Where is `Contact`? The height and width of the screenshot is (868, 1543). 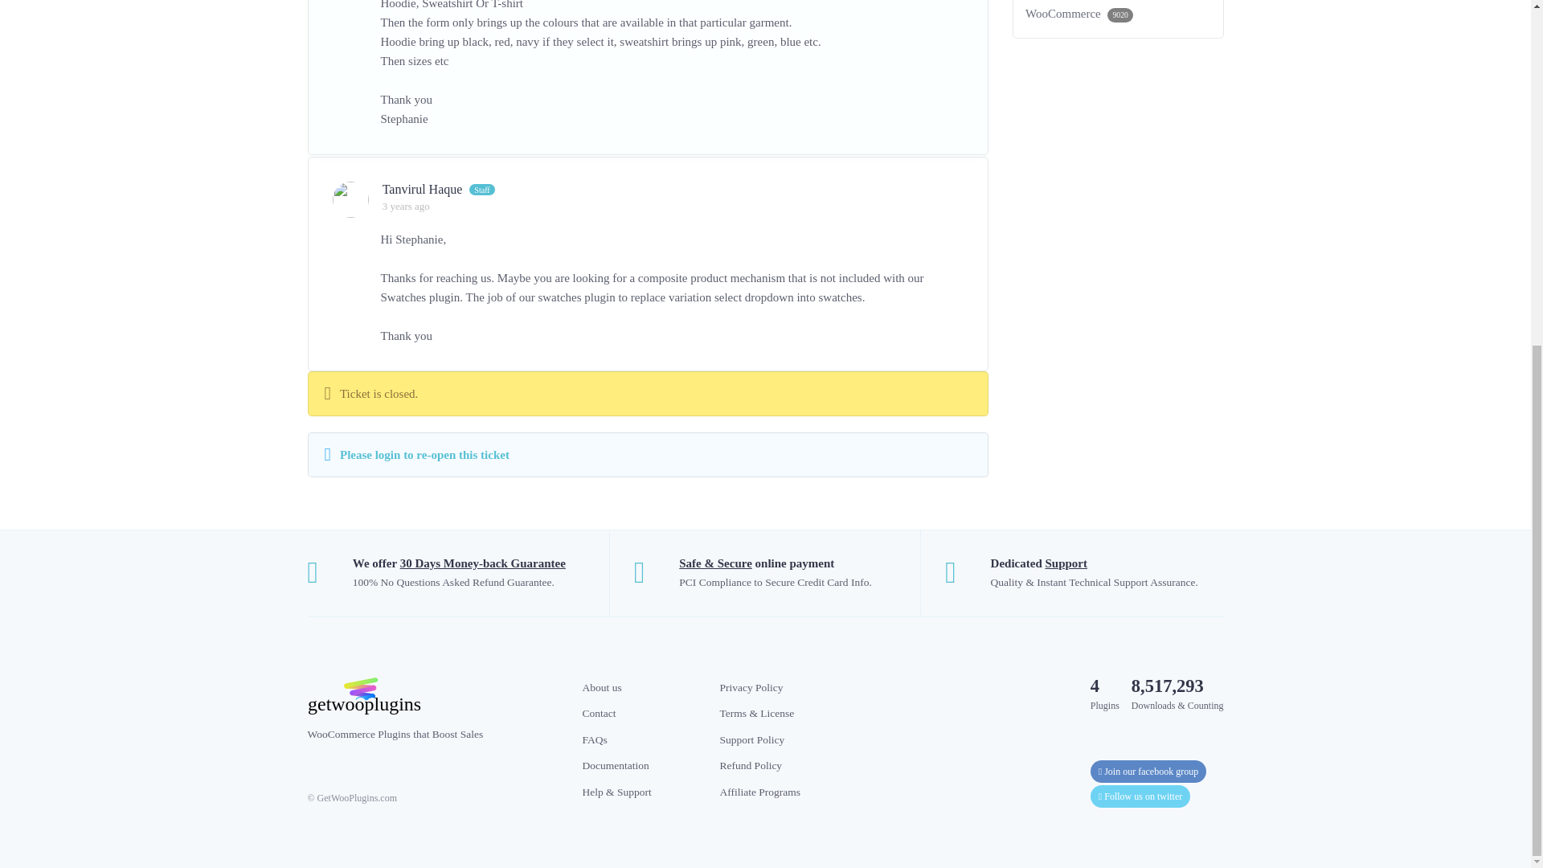 Contact is located at coordinates (598, 714).